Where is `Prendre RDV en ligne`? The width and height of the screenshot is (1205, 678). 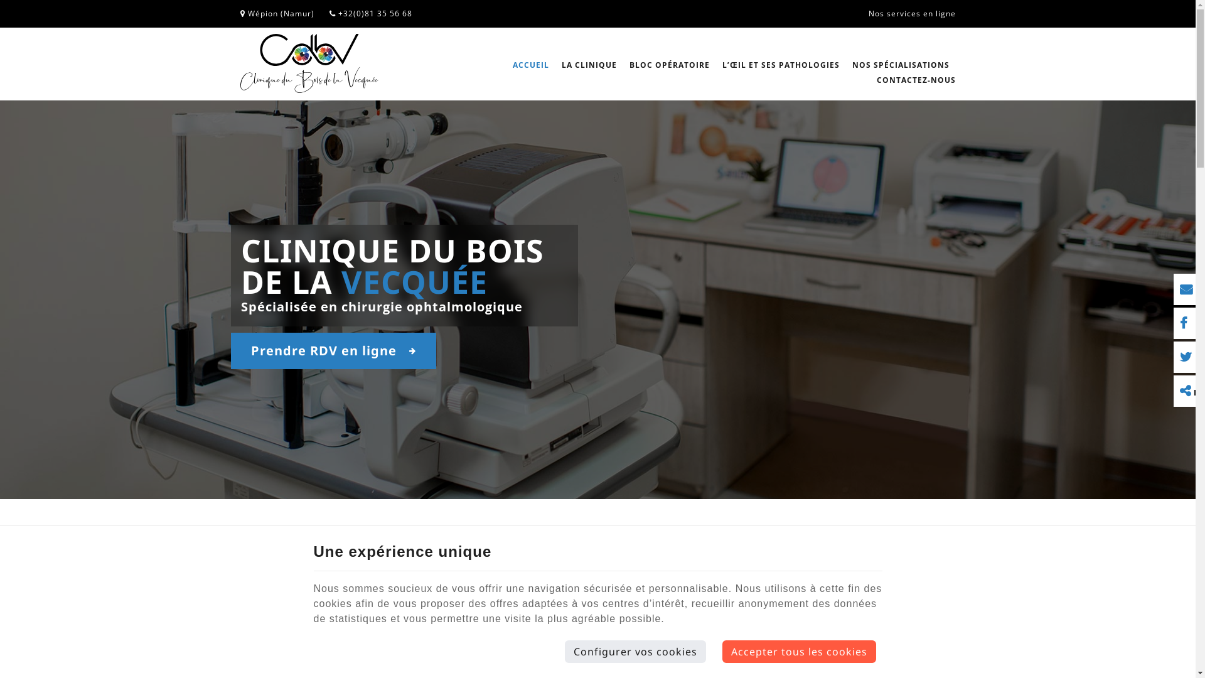 Prendre RDV en ligne is located at coordinates (334, 351).